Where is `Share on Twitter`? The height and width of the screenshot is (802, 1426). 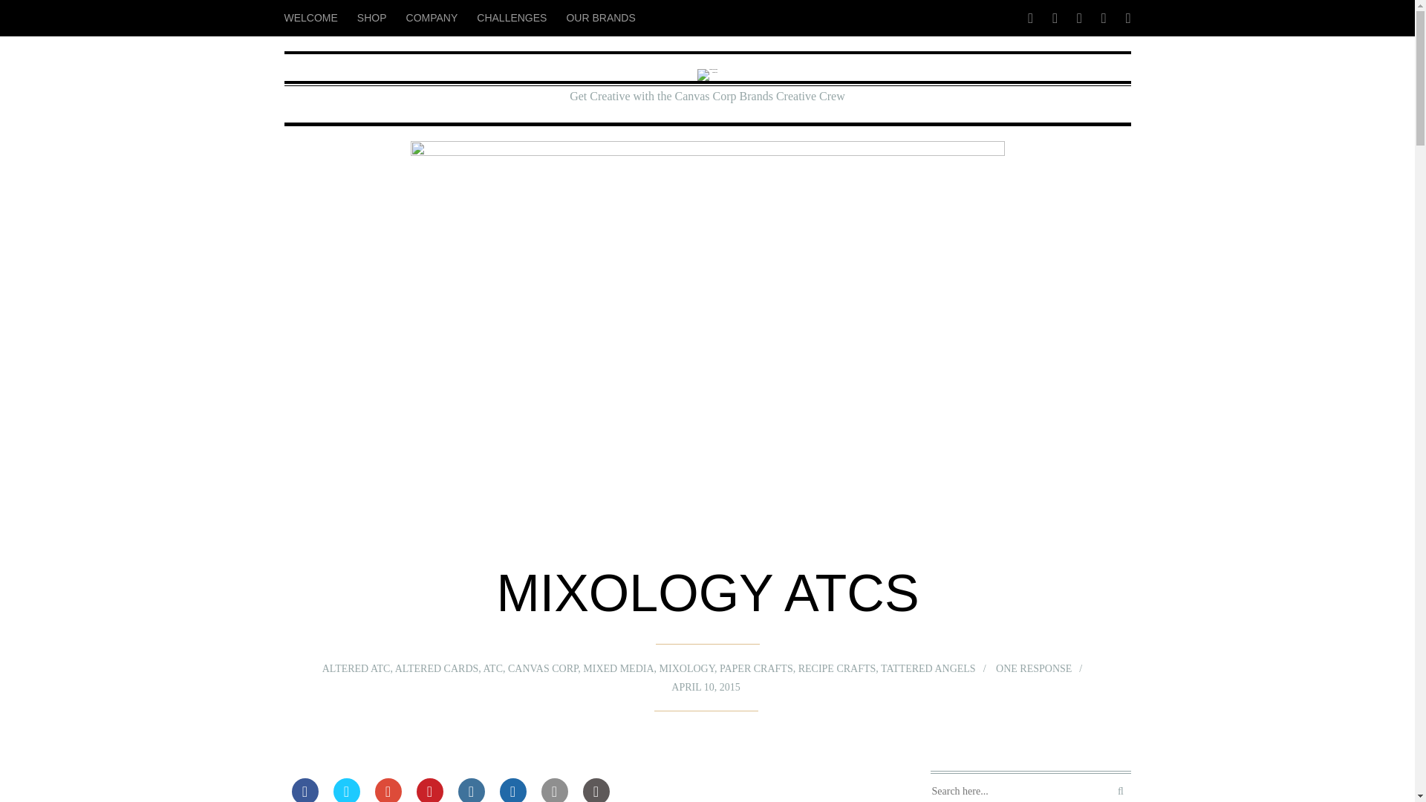 Share on Twitter is located at coordinates (345, 790).